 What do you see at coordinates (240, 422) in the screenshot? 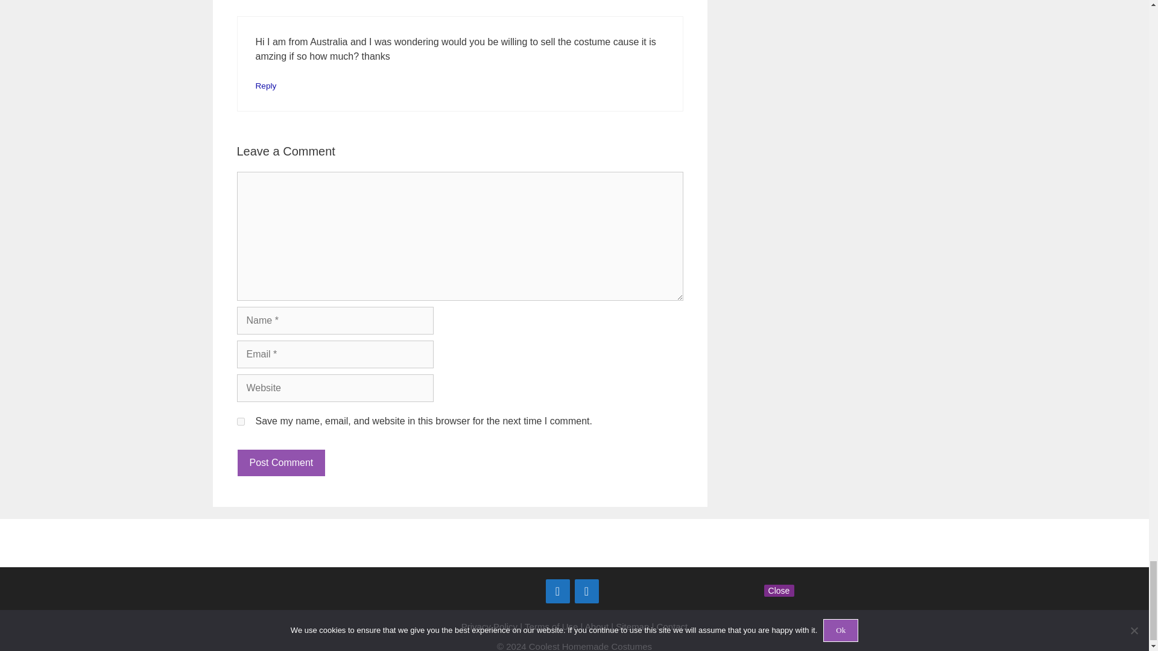
I see `yes` at bounding box center [240, 422].